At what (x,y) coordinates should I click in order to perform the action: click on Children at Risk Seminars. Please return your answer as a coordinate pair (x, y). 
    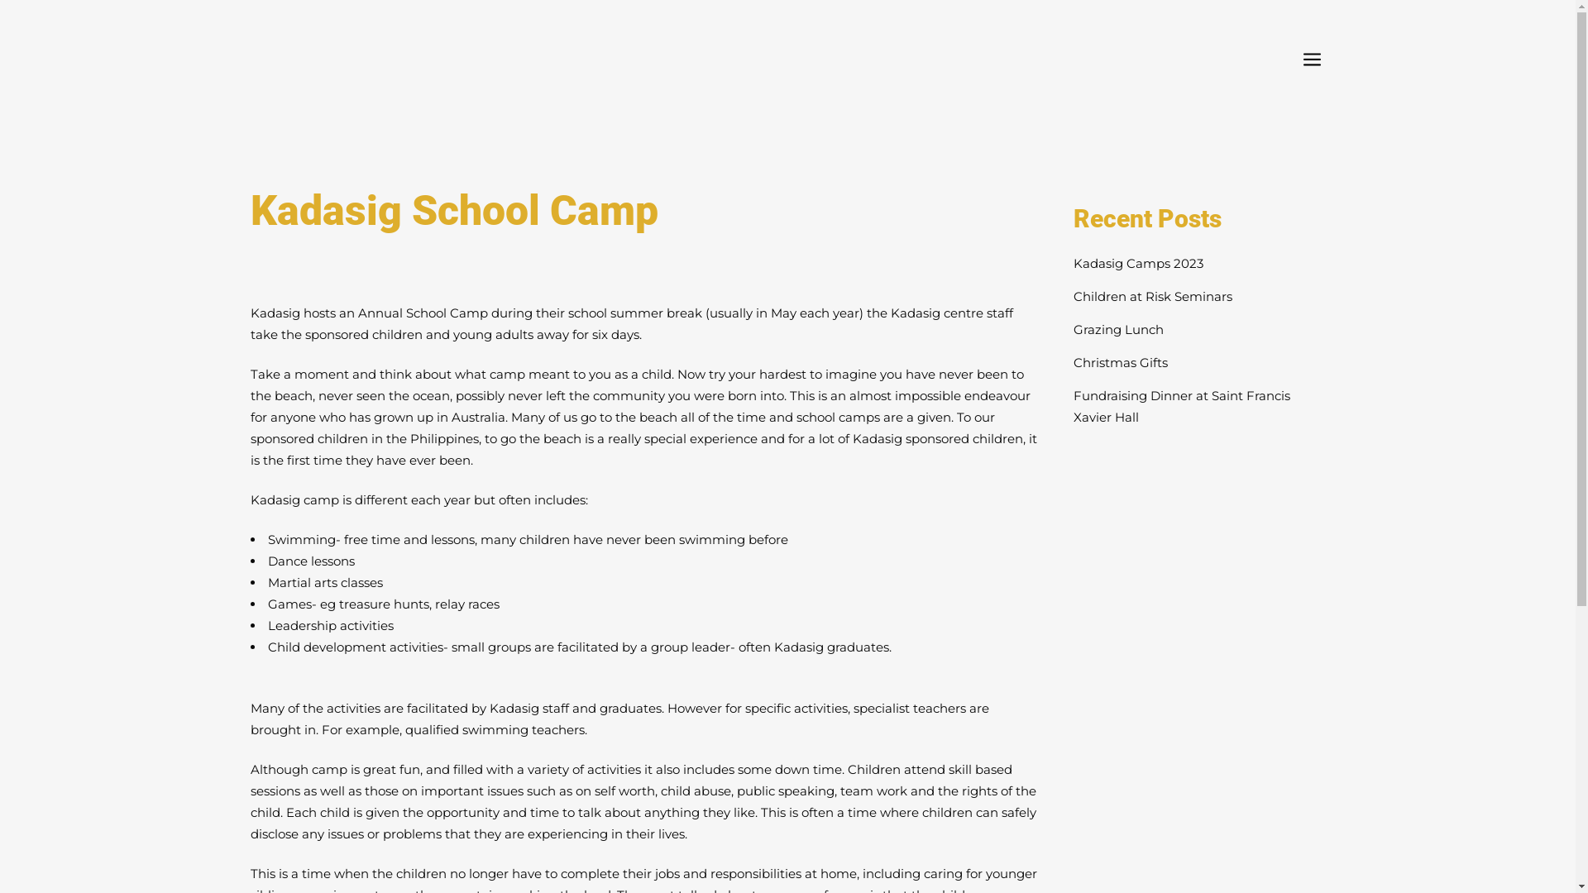
    Looking at the image, I should click on (1153, 296).